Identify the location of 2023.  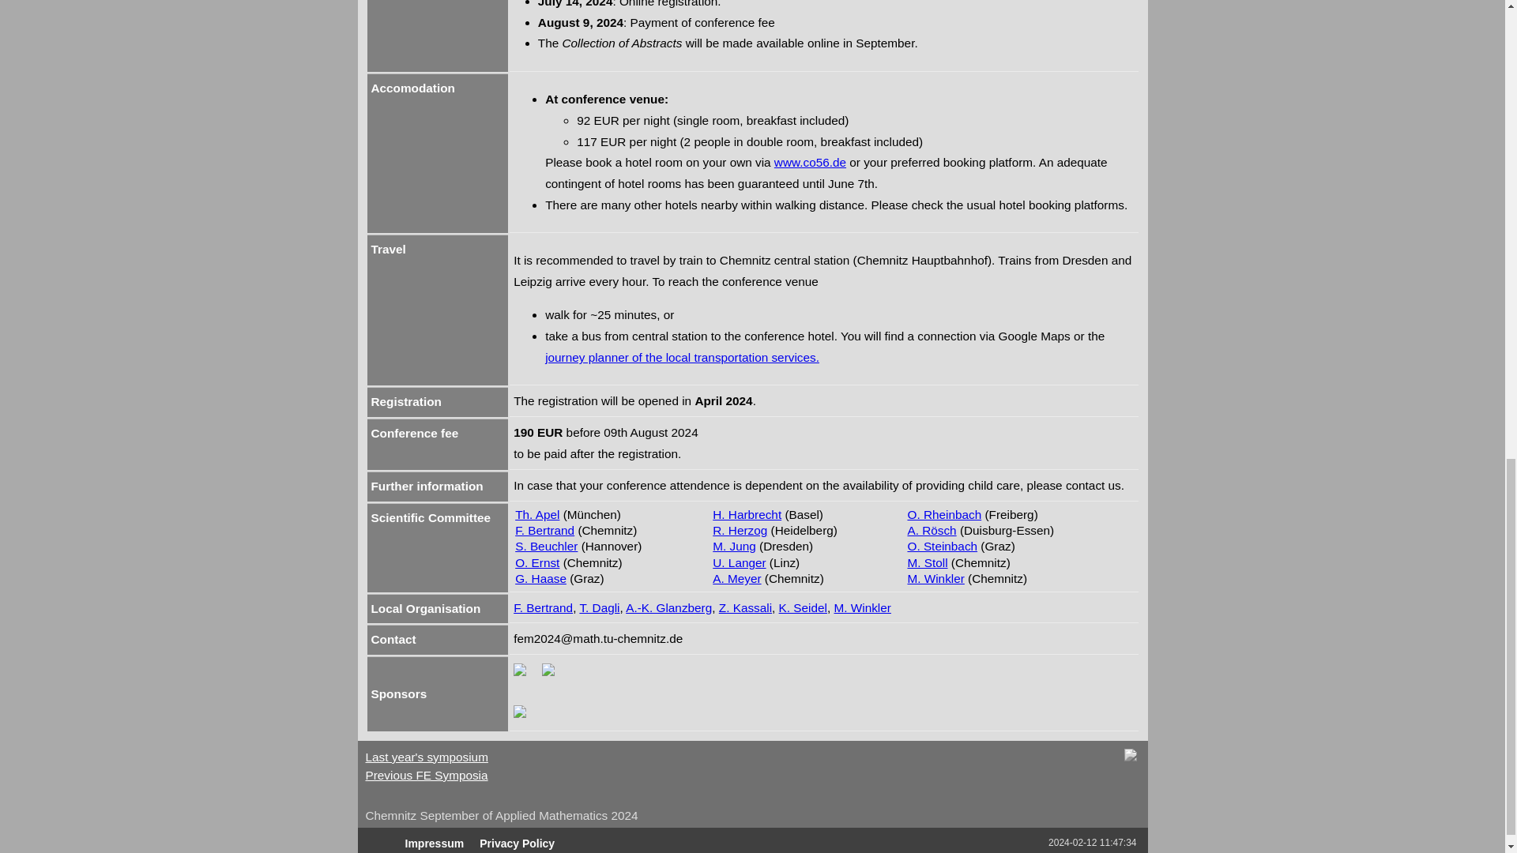
(426, 757).